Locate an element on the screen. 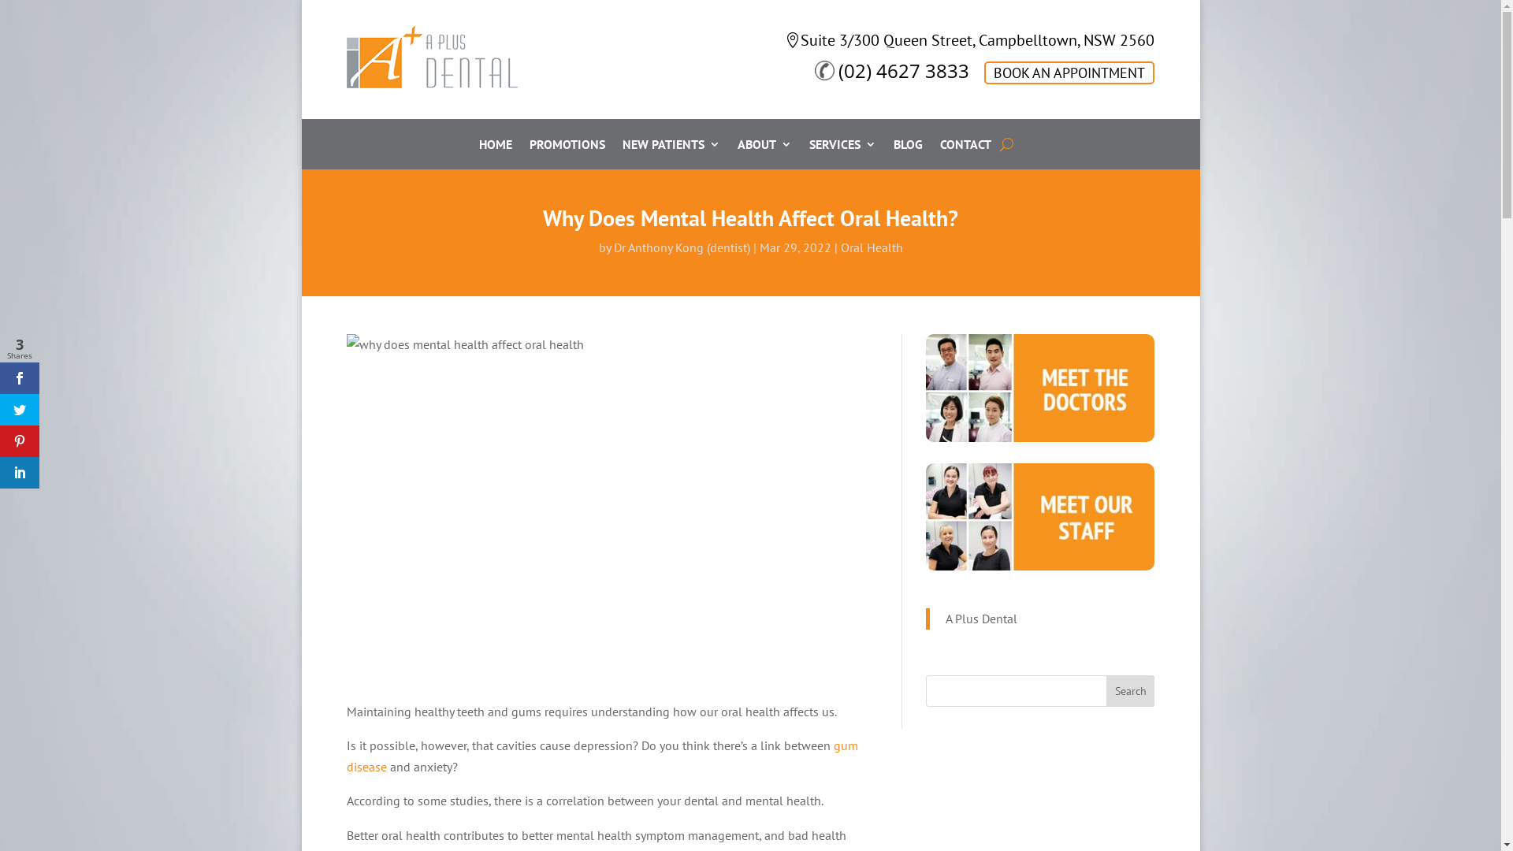  Dr Anthony Kong (dentist) is located at coordinates (681, 247).